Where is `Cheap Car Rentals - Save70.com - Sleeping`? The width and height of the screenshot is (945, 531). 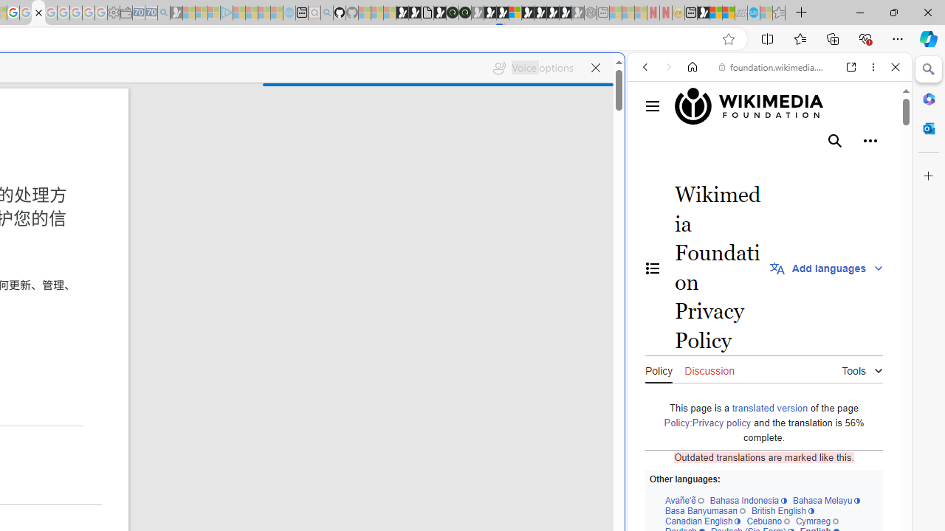 Cheap Car Rentals - Save70.com - Sleeping is located at coordinates (151, 13).